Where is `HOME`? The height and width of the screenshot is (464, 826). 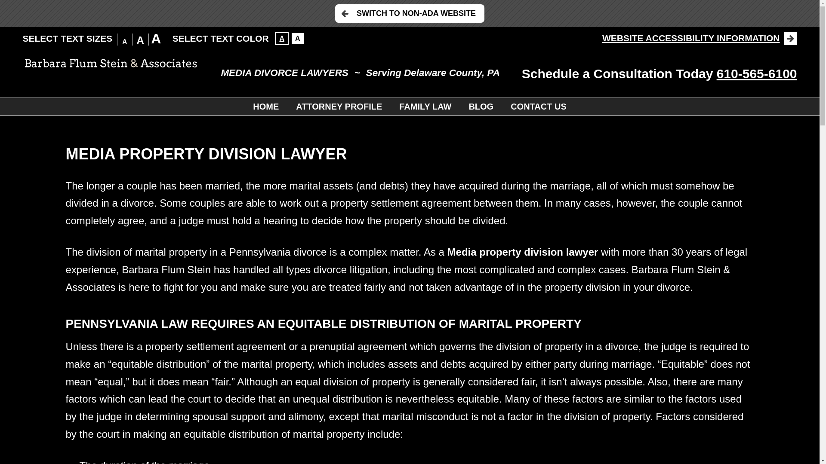
HOME is located at coordinates (266, 106).